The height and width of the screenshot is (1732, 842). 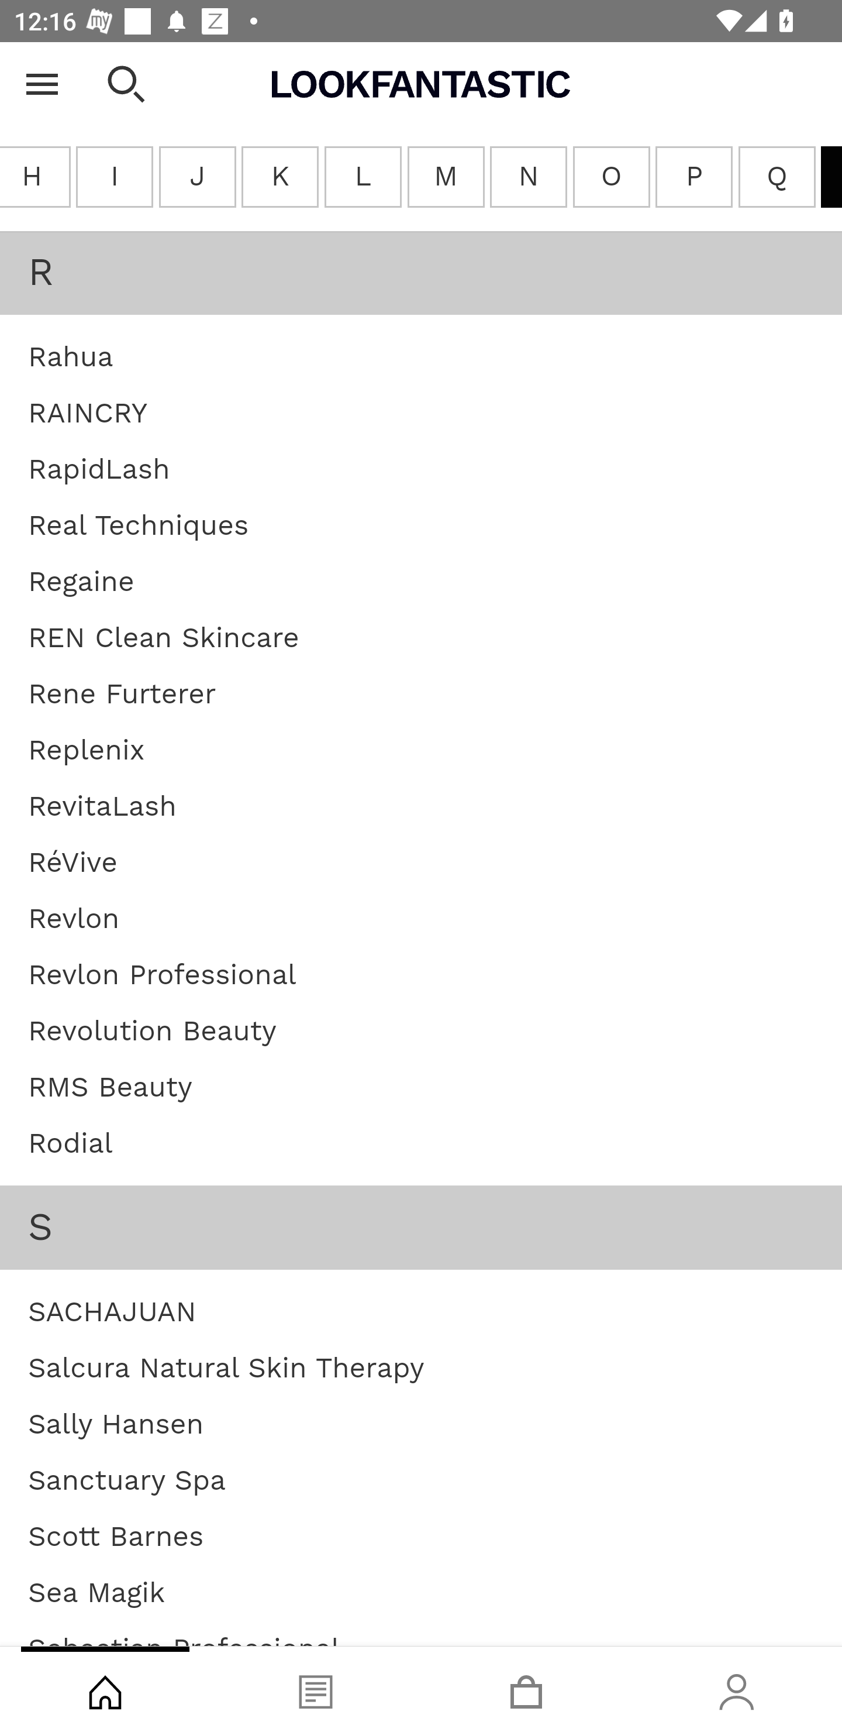 What do you see at coordinates (98, 470) in the screenshot?
I see `RapidLash` at bounding box center [98, 470].